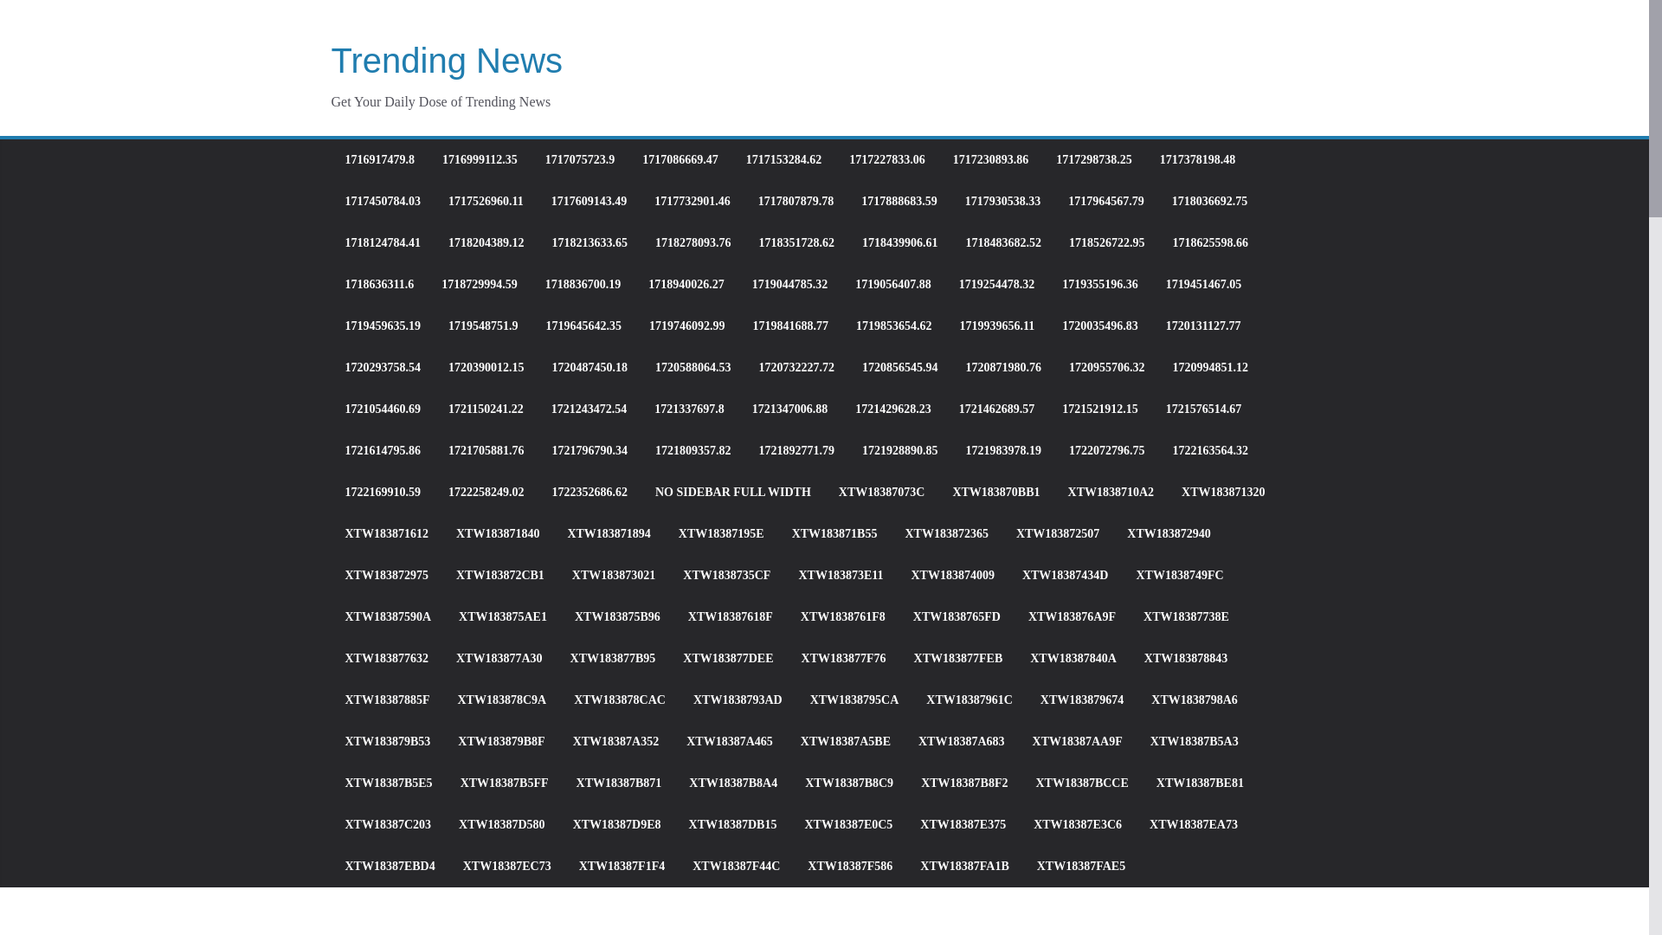 The width and height of the screenshot is (1662, 935). What do you see at coordinates (382, 326) in the screenshot?
I see `1719459635.19` at bounding box center [382, 326].